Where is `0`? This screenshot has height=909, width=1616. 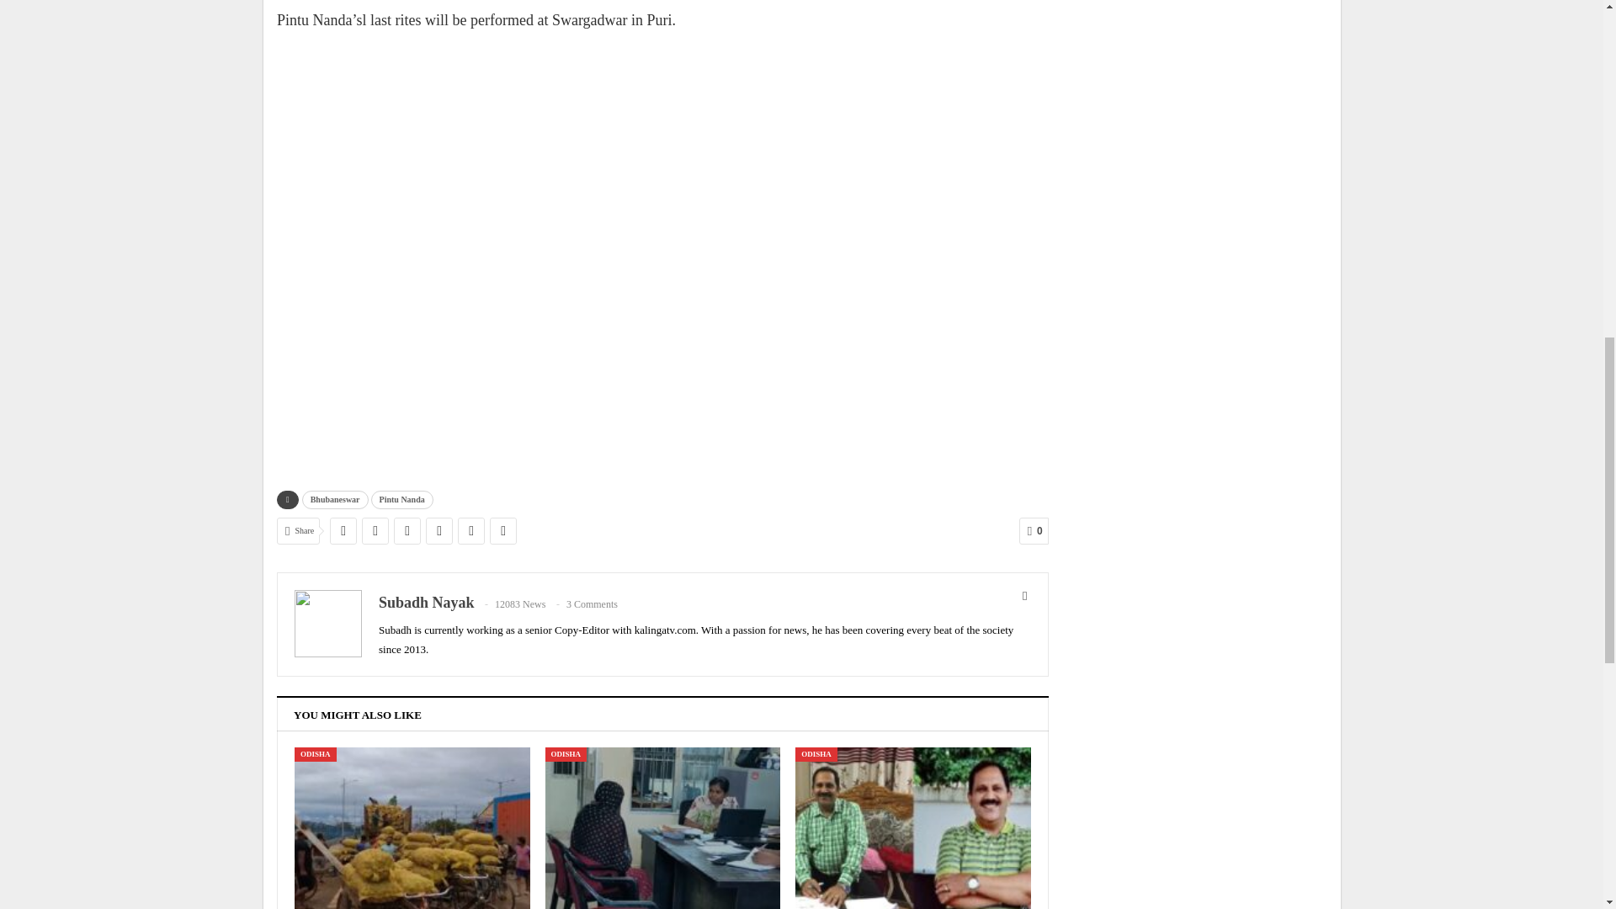 0 is located at coordinates (1034, 530).